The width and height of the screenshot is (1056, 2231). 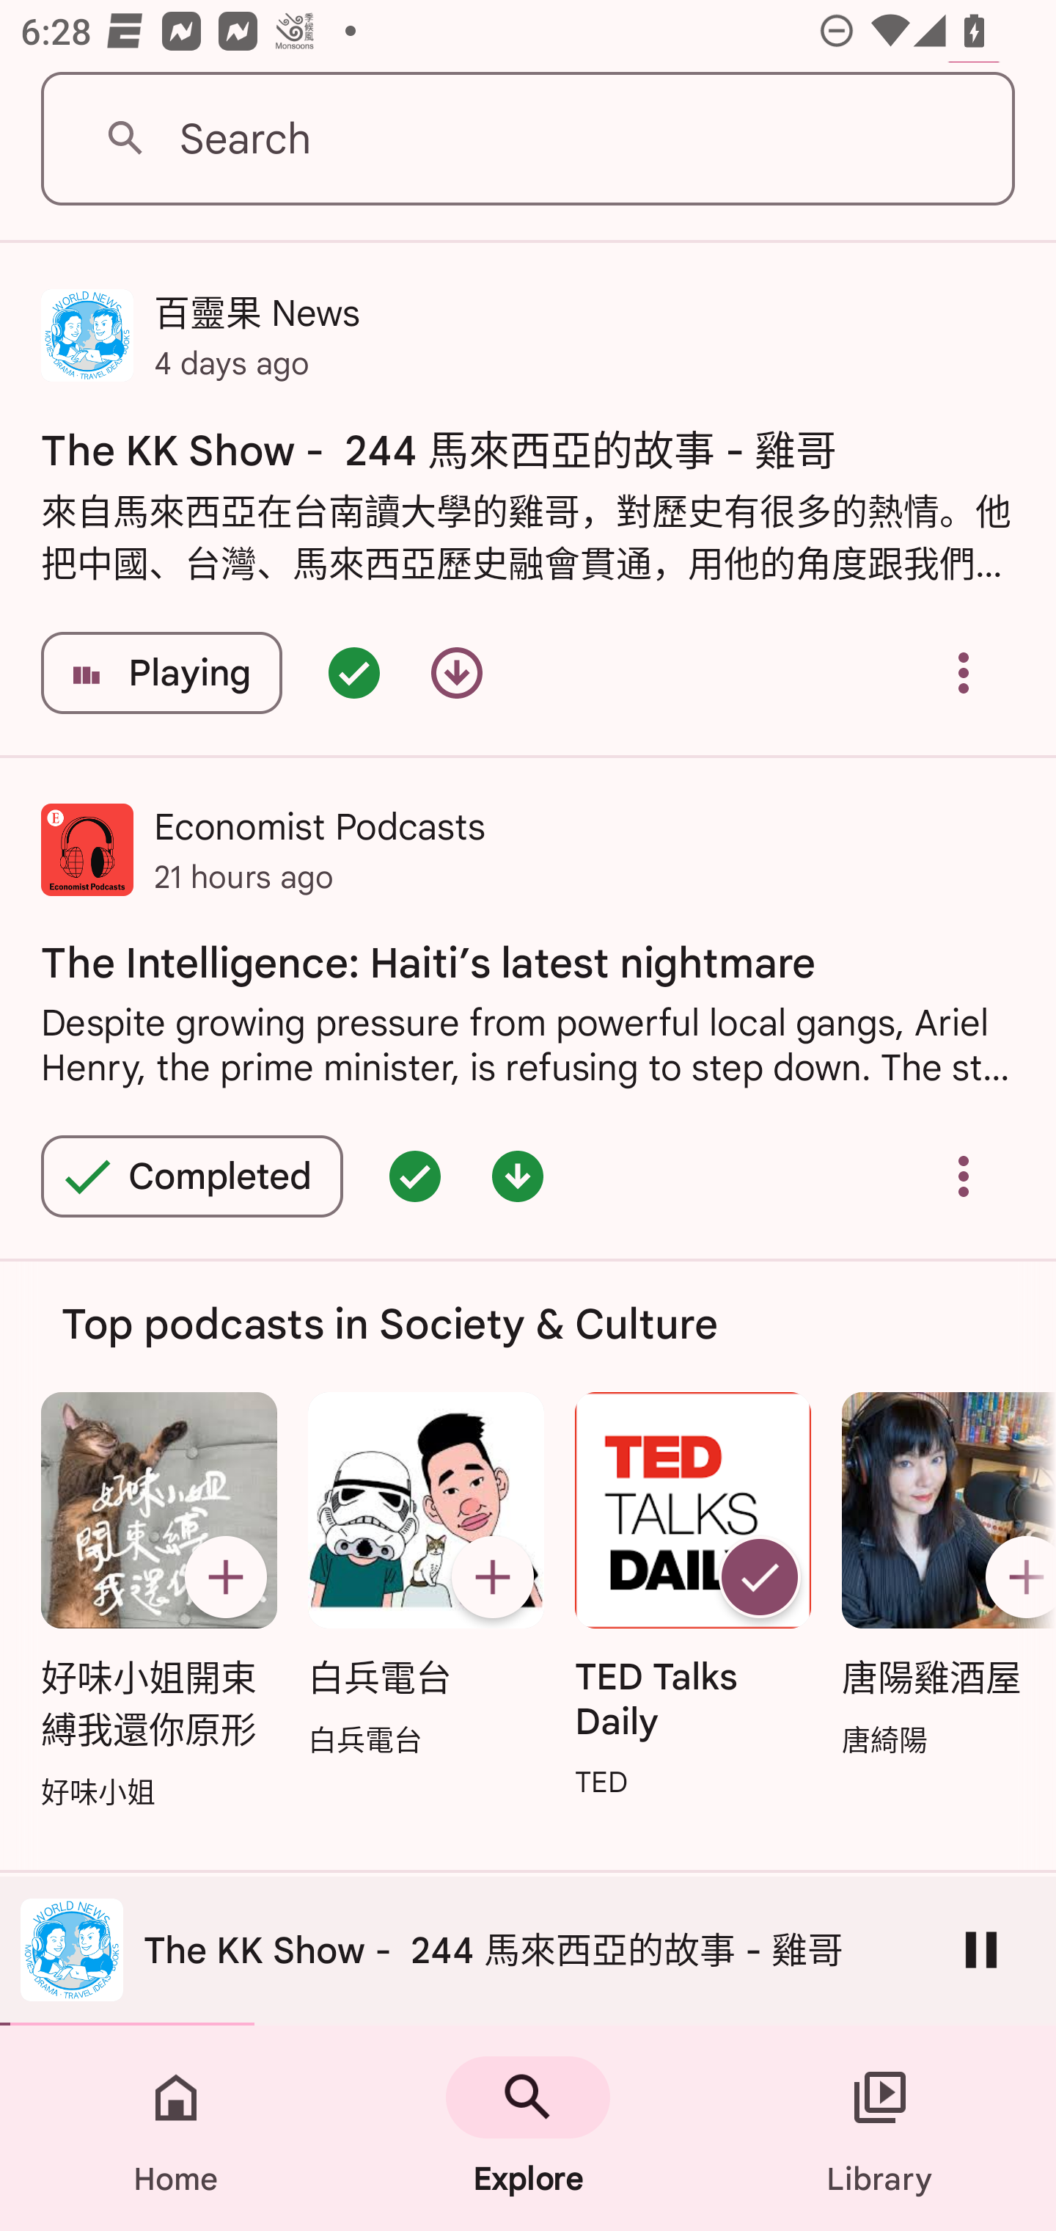 What do you see at coordinates (528, 139) in the screenshot?
I see `Search` at bounding box center [528, 139].